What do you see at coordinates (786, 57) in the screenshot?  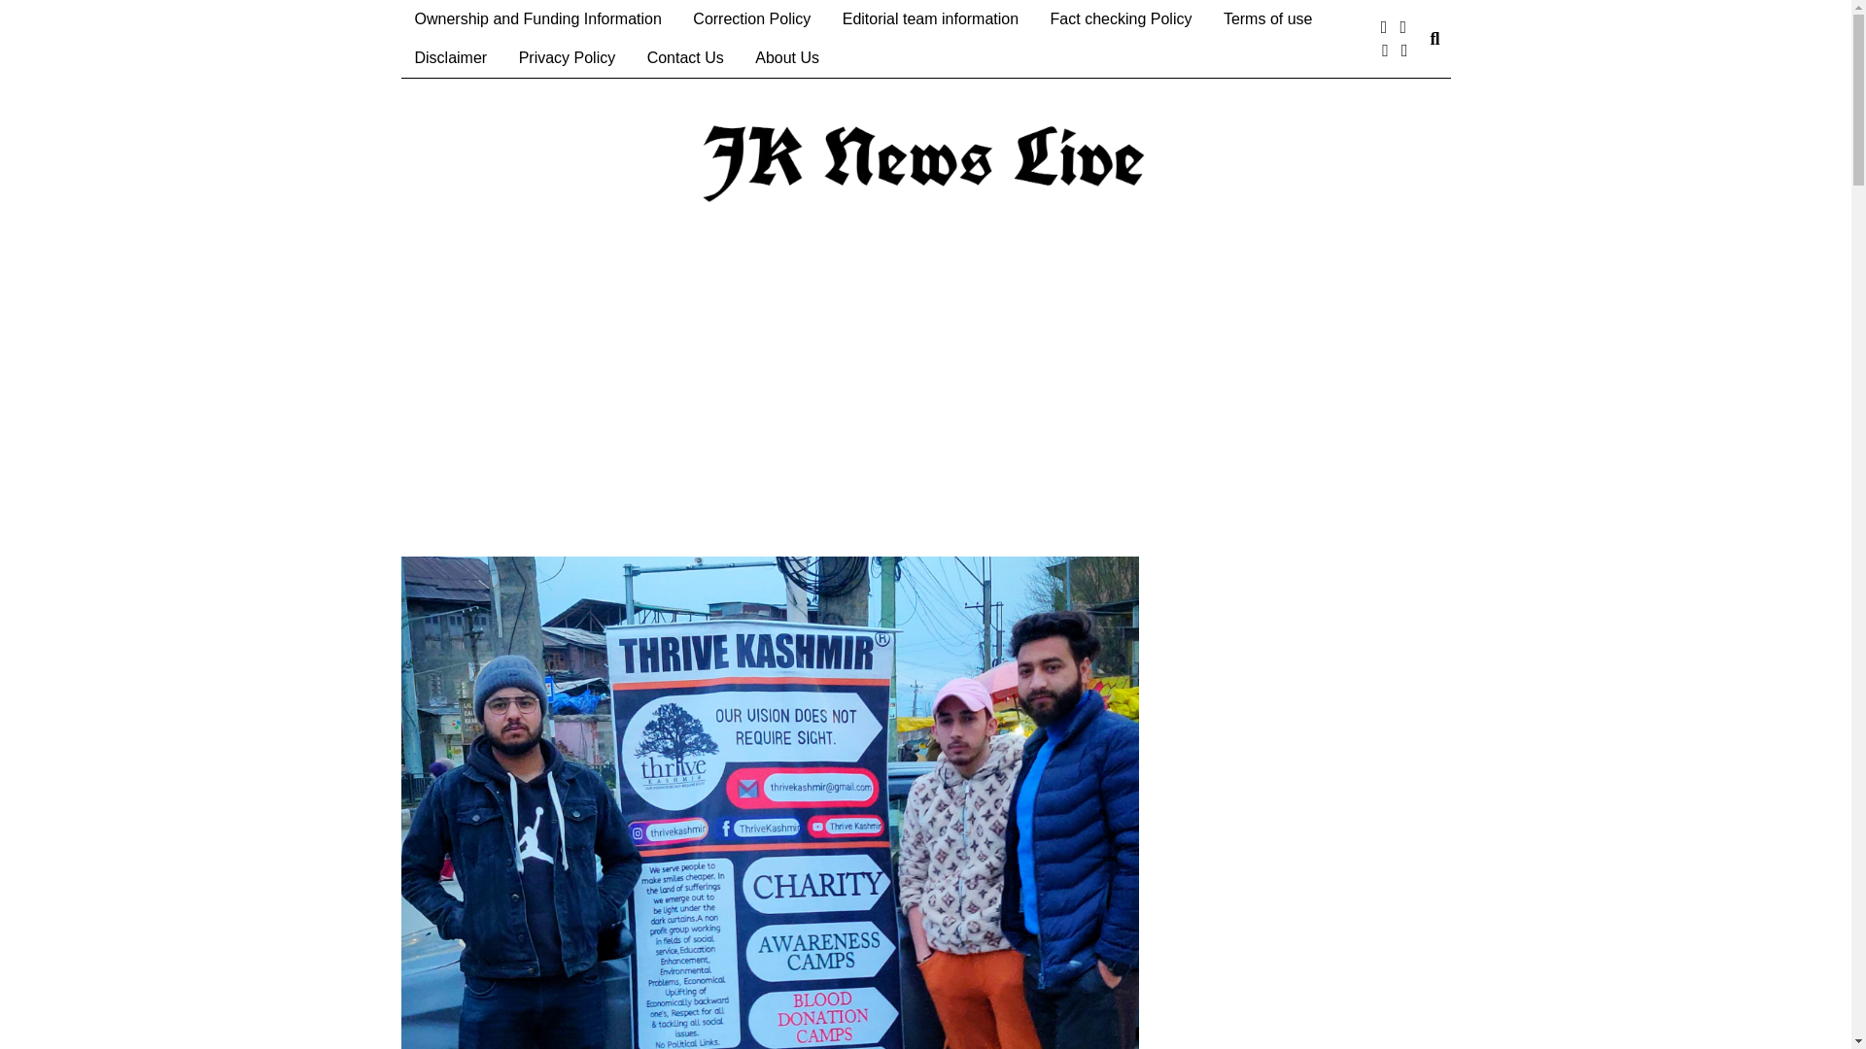 I see `About Us` at bounding box center [786, 57].